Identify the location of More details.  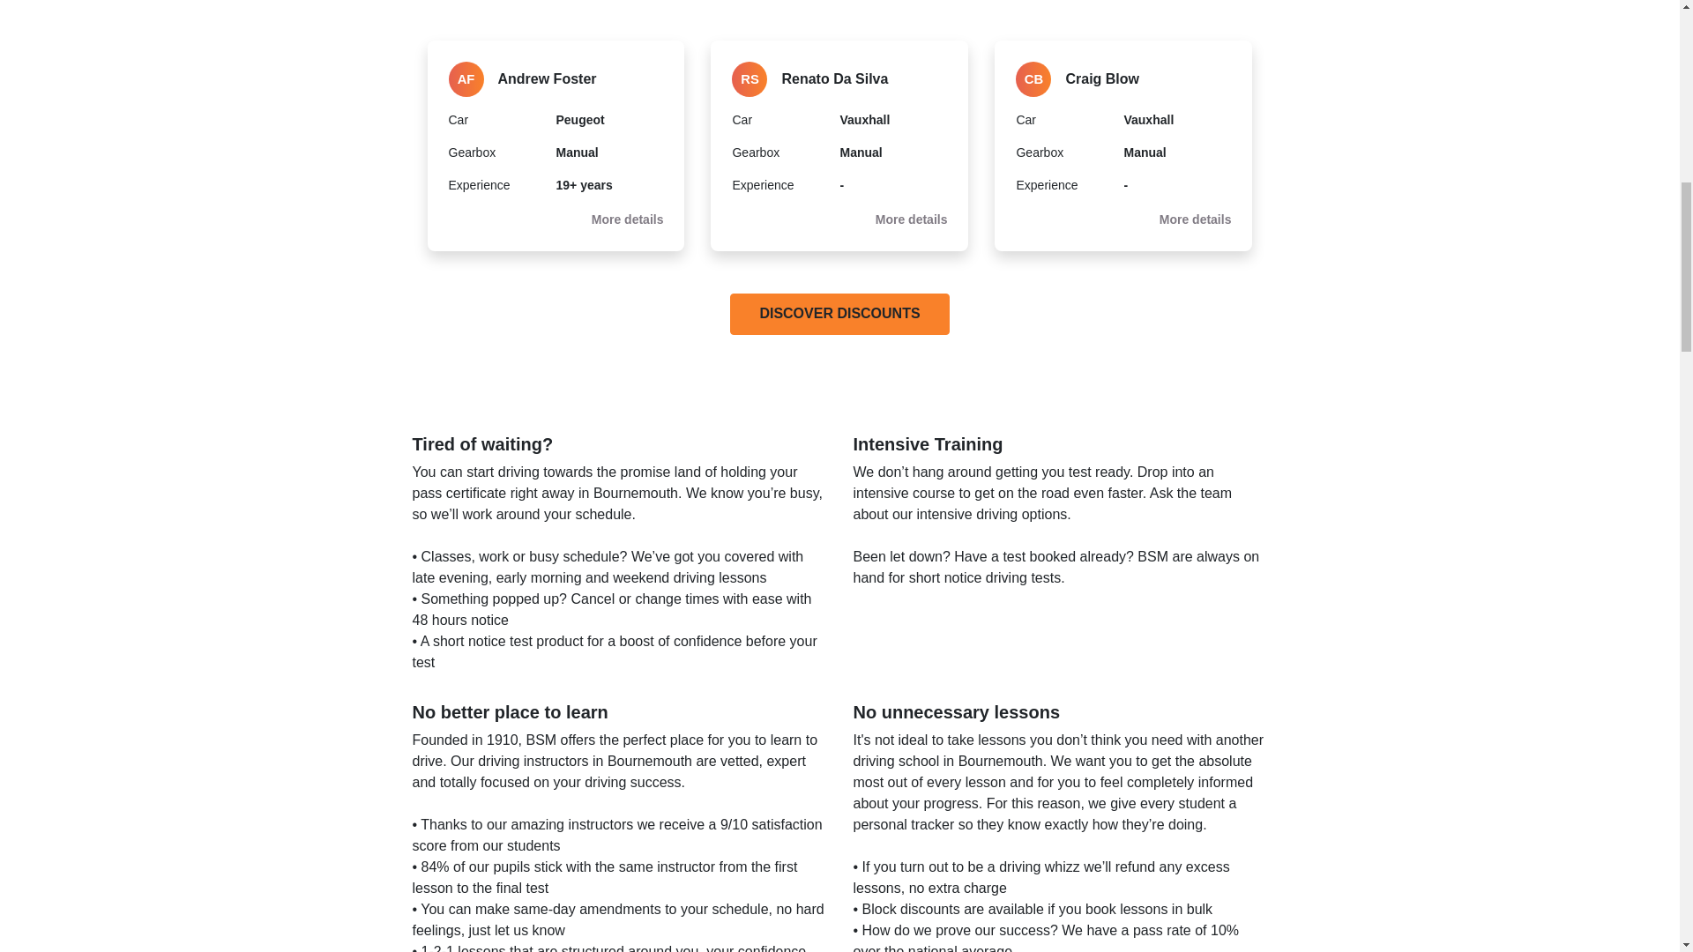
(1196, 219).